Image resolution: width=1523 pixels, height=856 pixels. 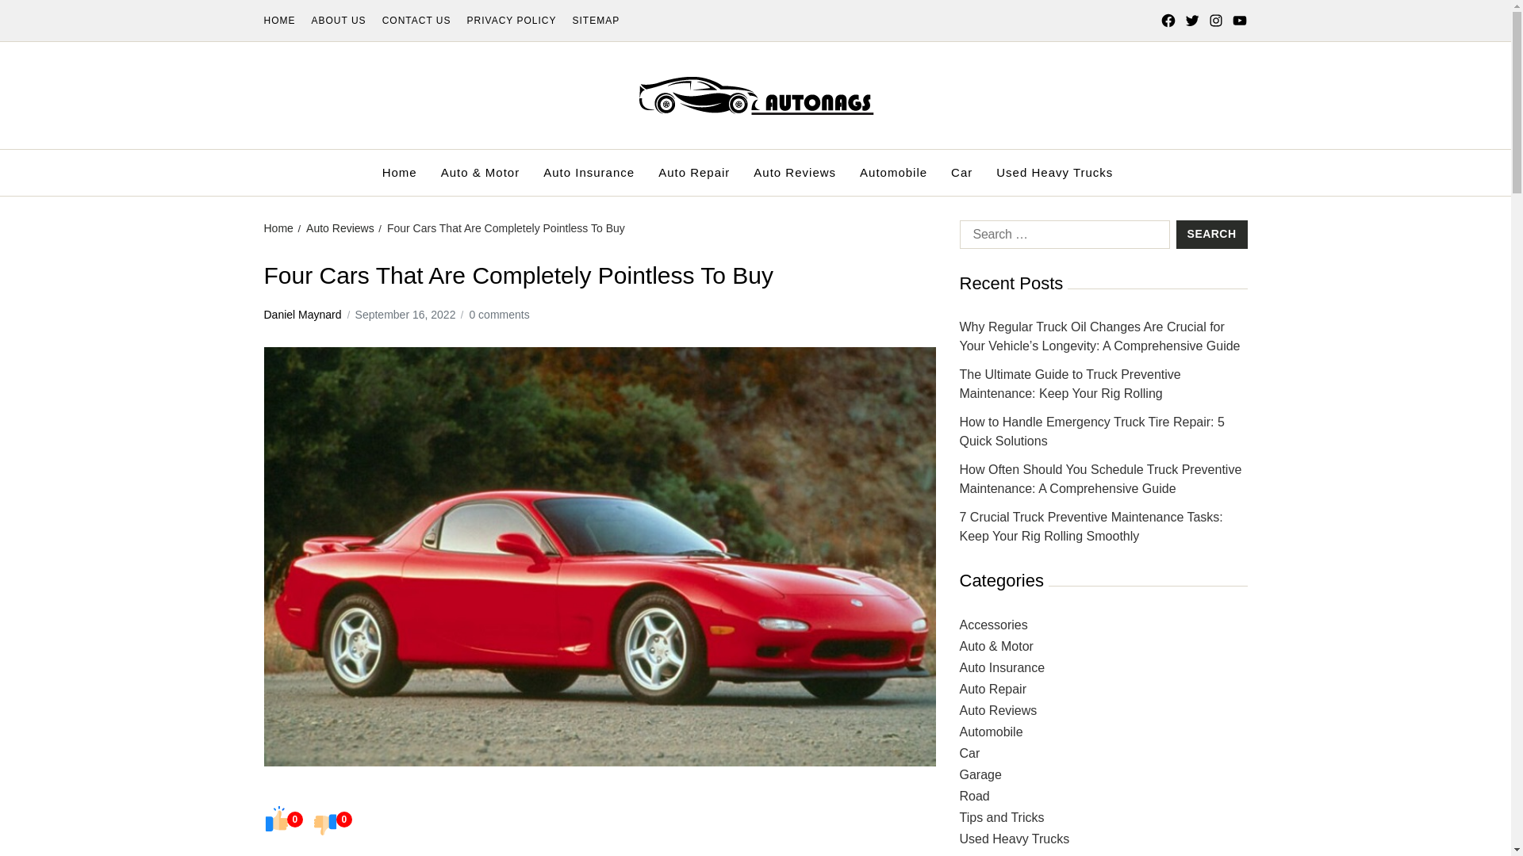 What do you see at coordinates (1054, 173) in the screenshot?
I see `Used Heavy Trucks` at bounding box center [1054, 173].